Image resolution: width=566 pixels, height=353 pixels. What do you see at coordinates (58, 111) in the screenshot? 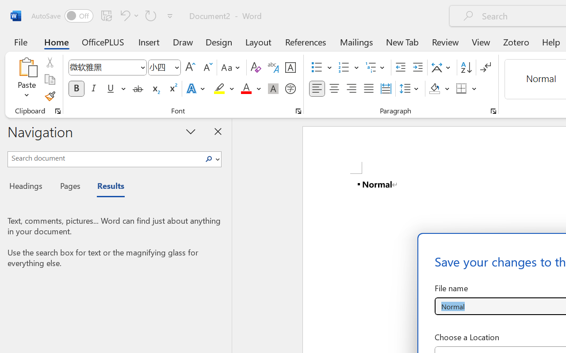
I see `Office Clipboard...` at bounding box center [58, 111].